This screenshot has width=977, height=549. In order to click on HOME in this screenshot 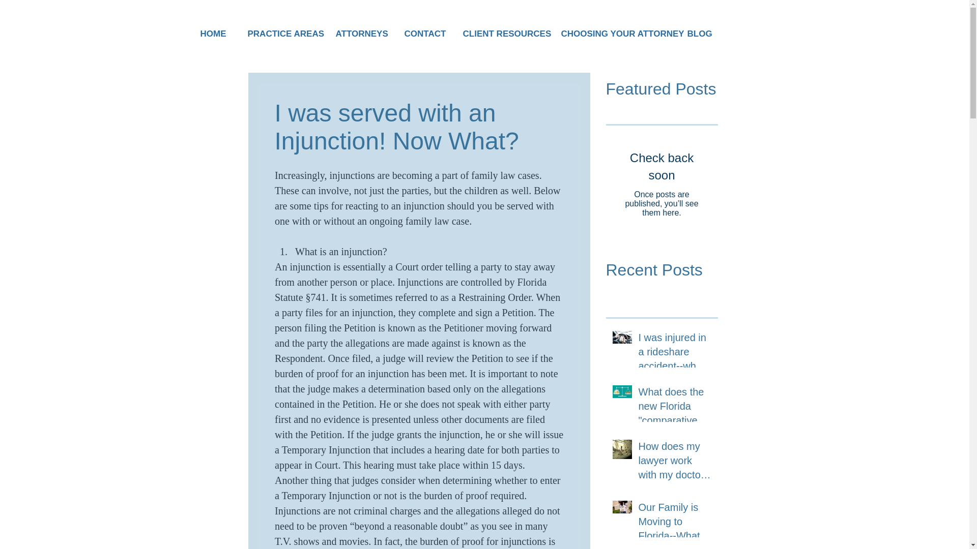, I will do `click(211, 34)`.